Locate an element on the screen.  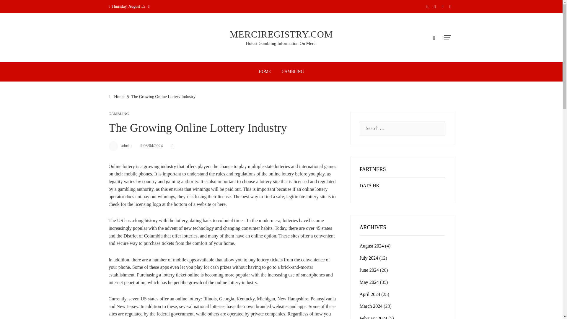
June 2024 is located at coordinates (369, 270).